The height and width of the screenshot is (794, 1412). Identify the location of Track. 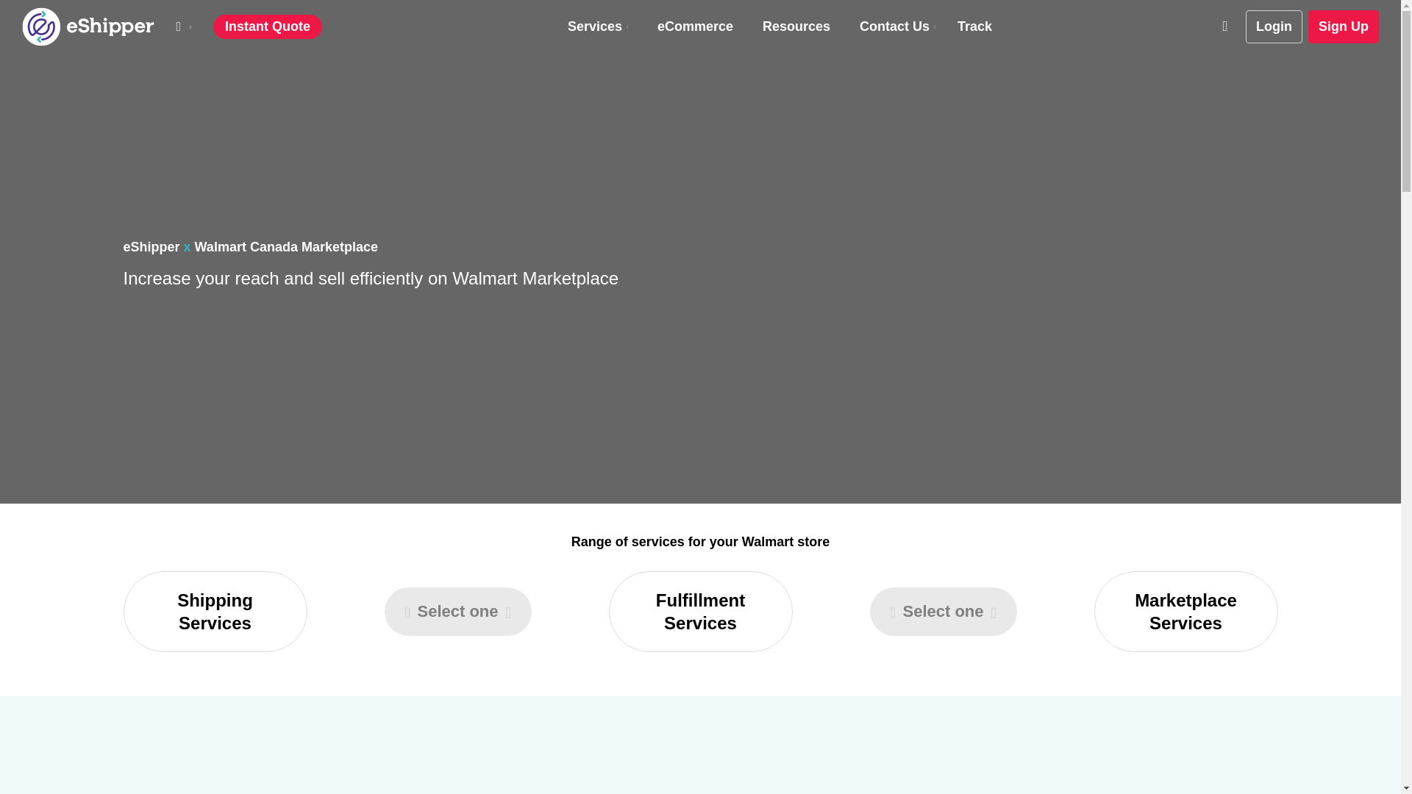
(974, 26).